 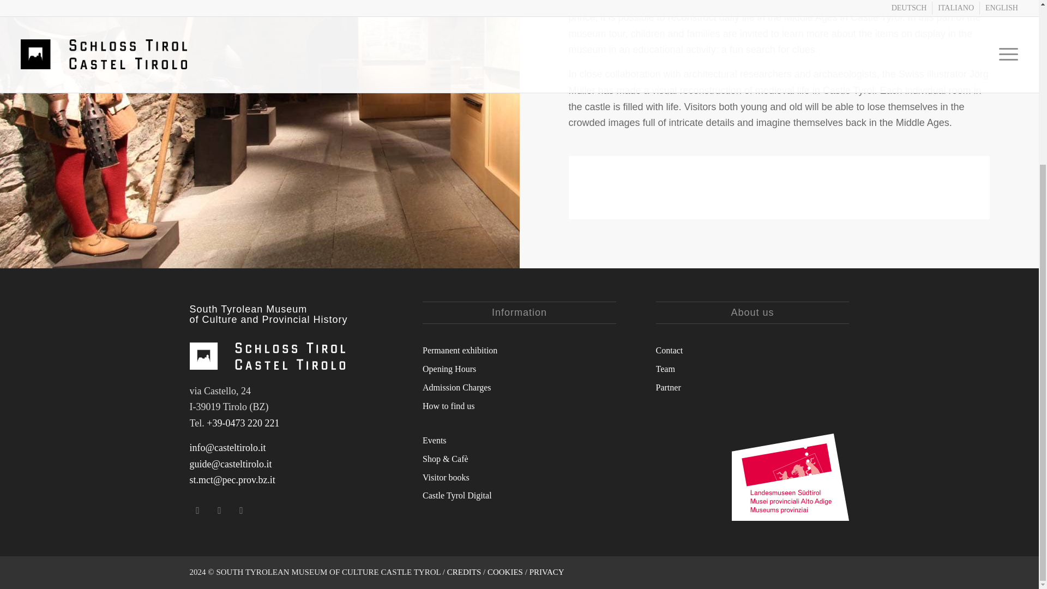 I want to click on Events, so click(x=519, y=440).